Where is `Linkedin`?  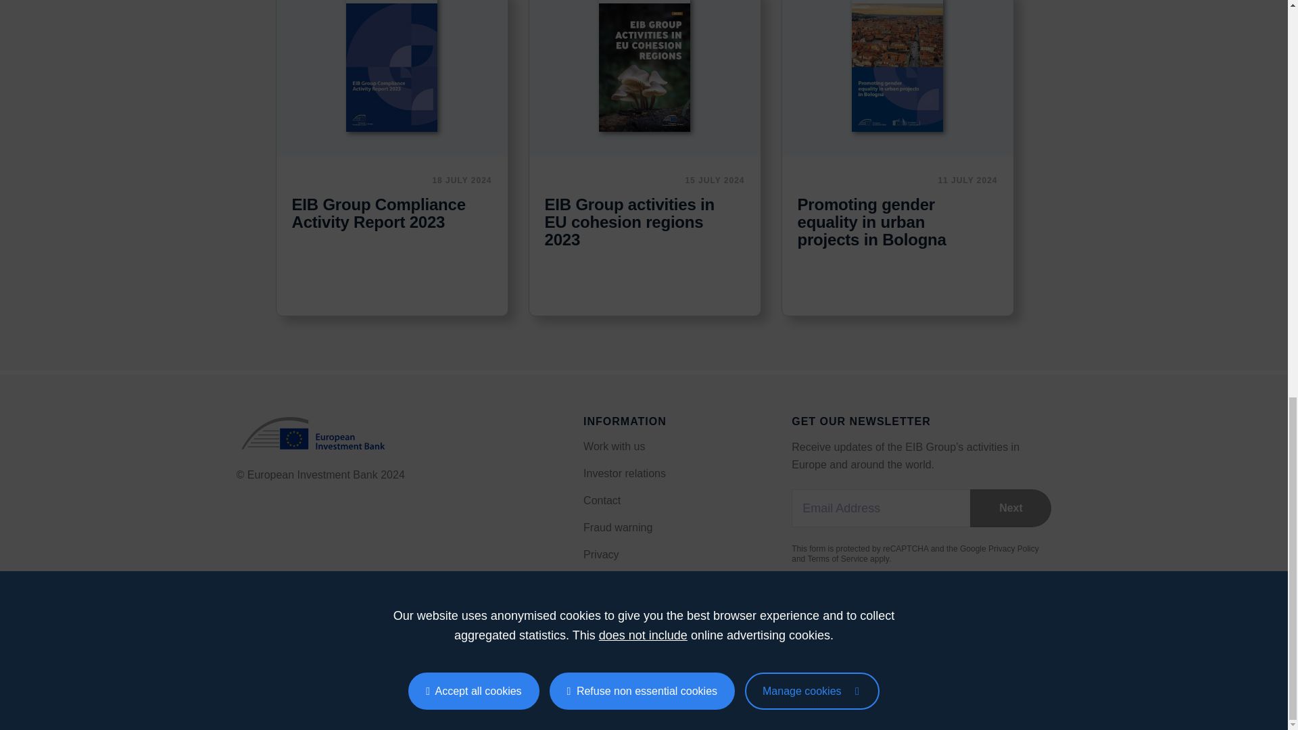
Linkedin is located at coordinates (296, 681).